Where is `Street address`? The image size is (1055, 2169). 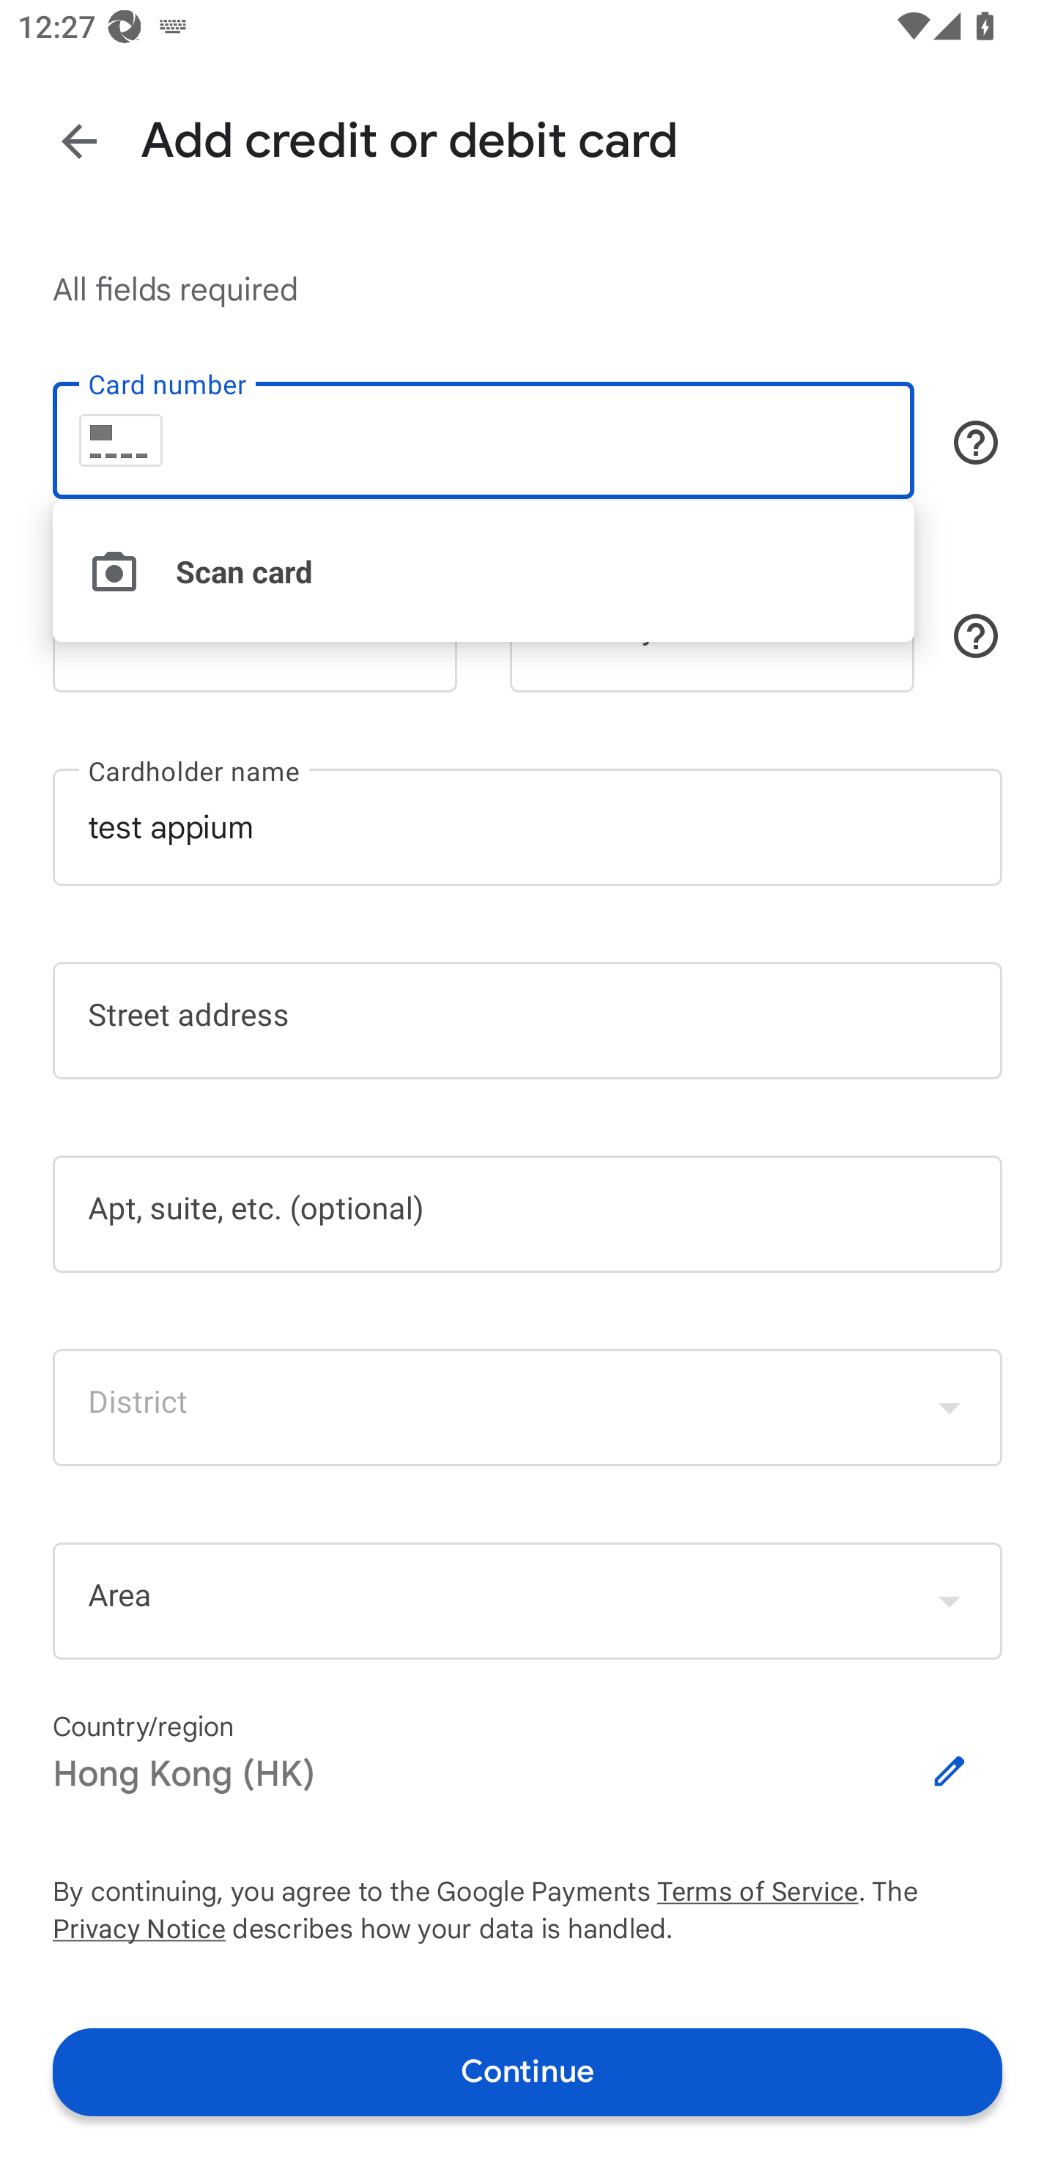 Street address is located at coordinates (527, 1021).